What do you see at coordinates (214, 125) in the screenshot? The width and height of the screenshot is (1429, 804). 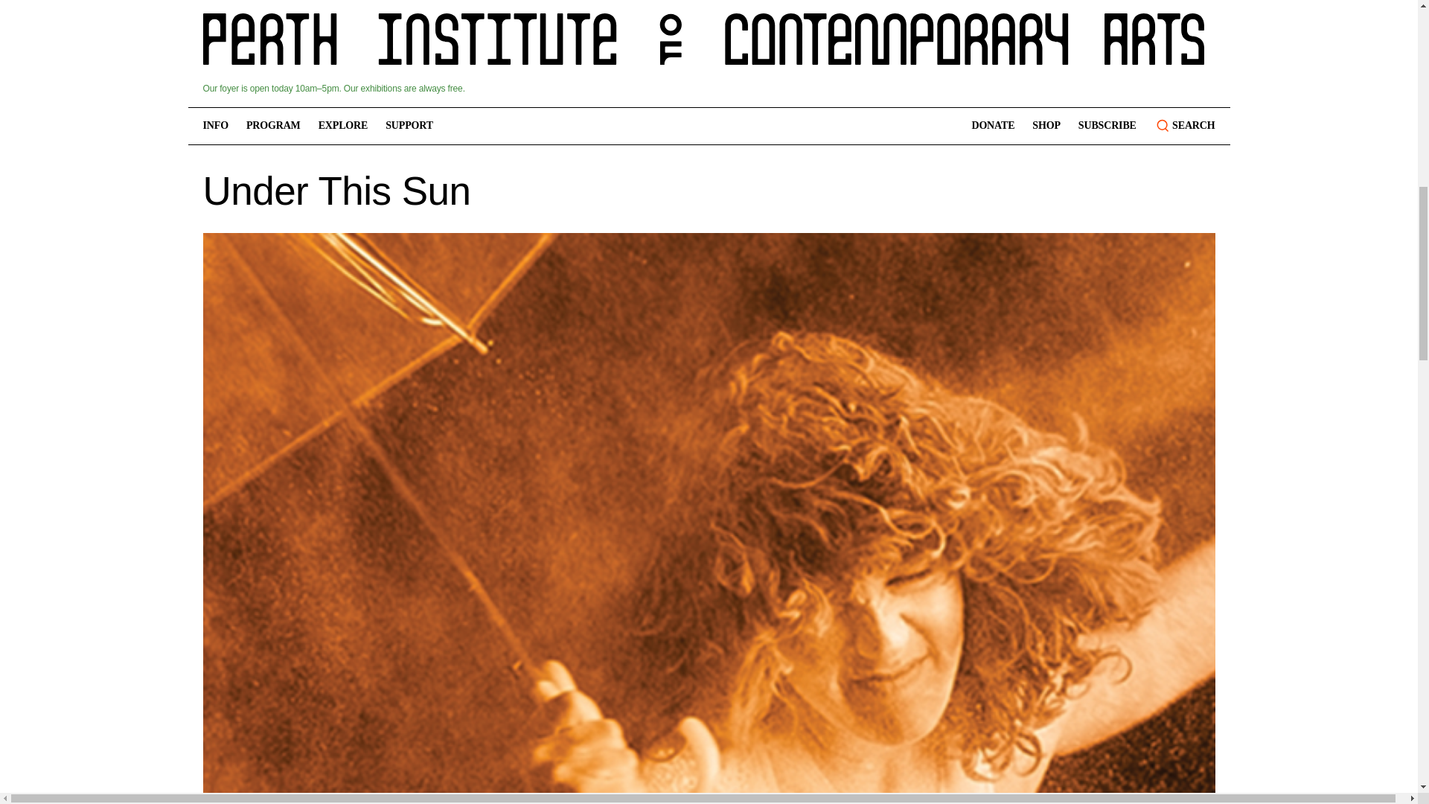 I see `INFO` at bounding box center [214, 125].